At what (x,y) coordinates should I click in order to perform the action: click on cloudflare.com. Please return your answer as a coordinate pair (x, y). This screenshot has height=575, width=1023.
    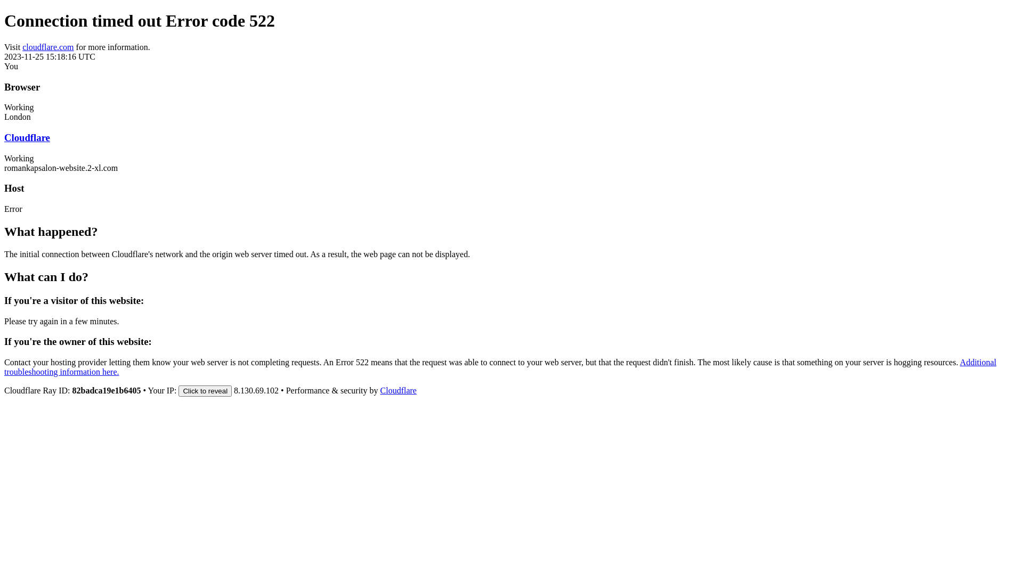
    Looking at the image, I should click on (48, 47).